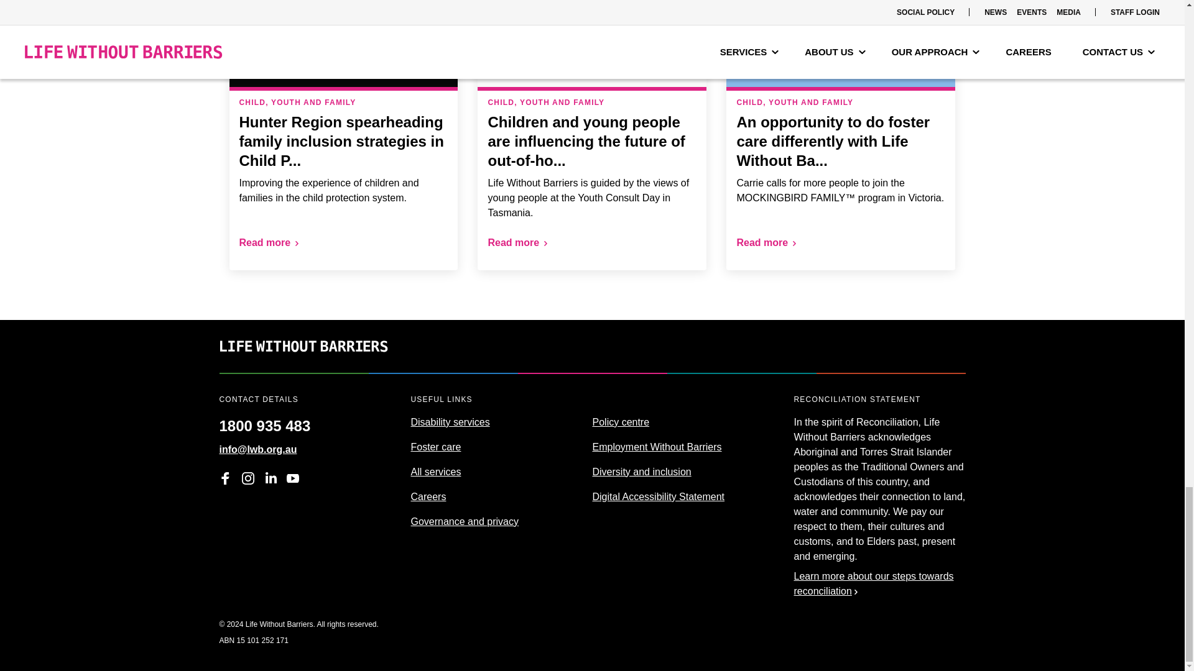  What do you see at coordinates (264, 421) in the screenshot?
I see `1800 935 483` at bounding box center [264, 421].